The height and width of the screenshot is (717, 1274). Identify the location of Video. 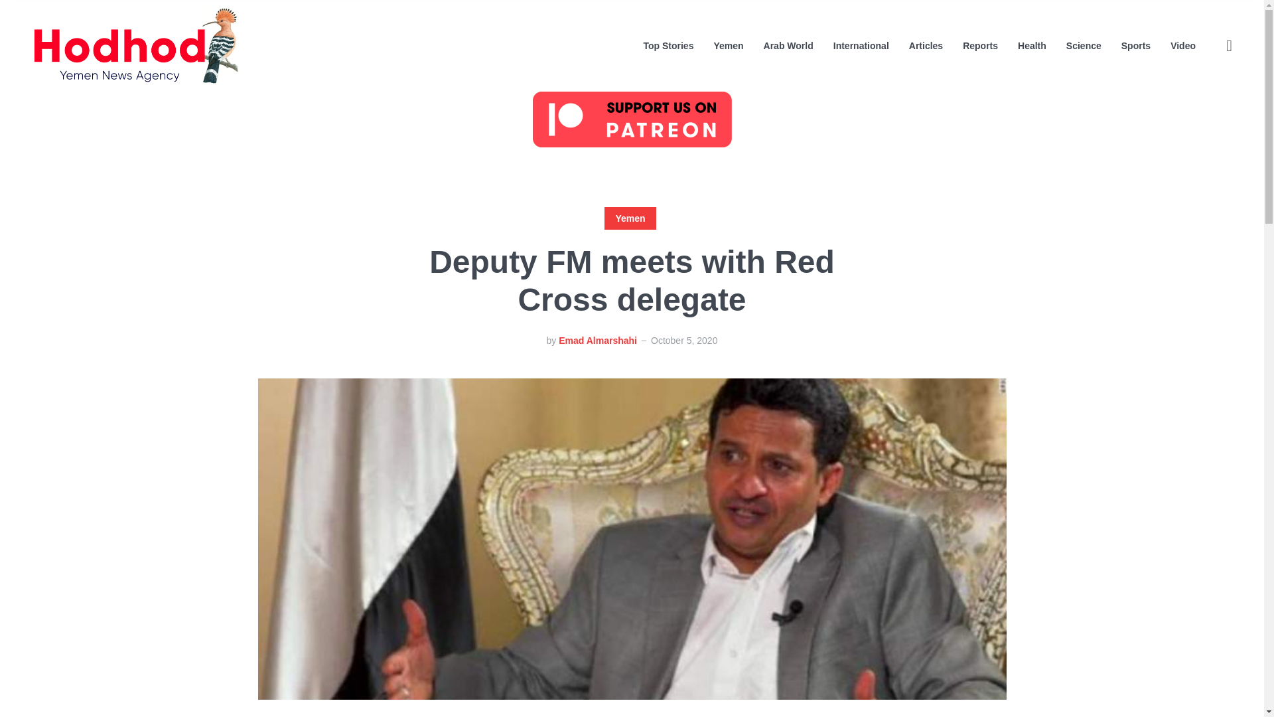
(1183, 45).